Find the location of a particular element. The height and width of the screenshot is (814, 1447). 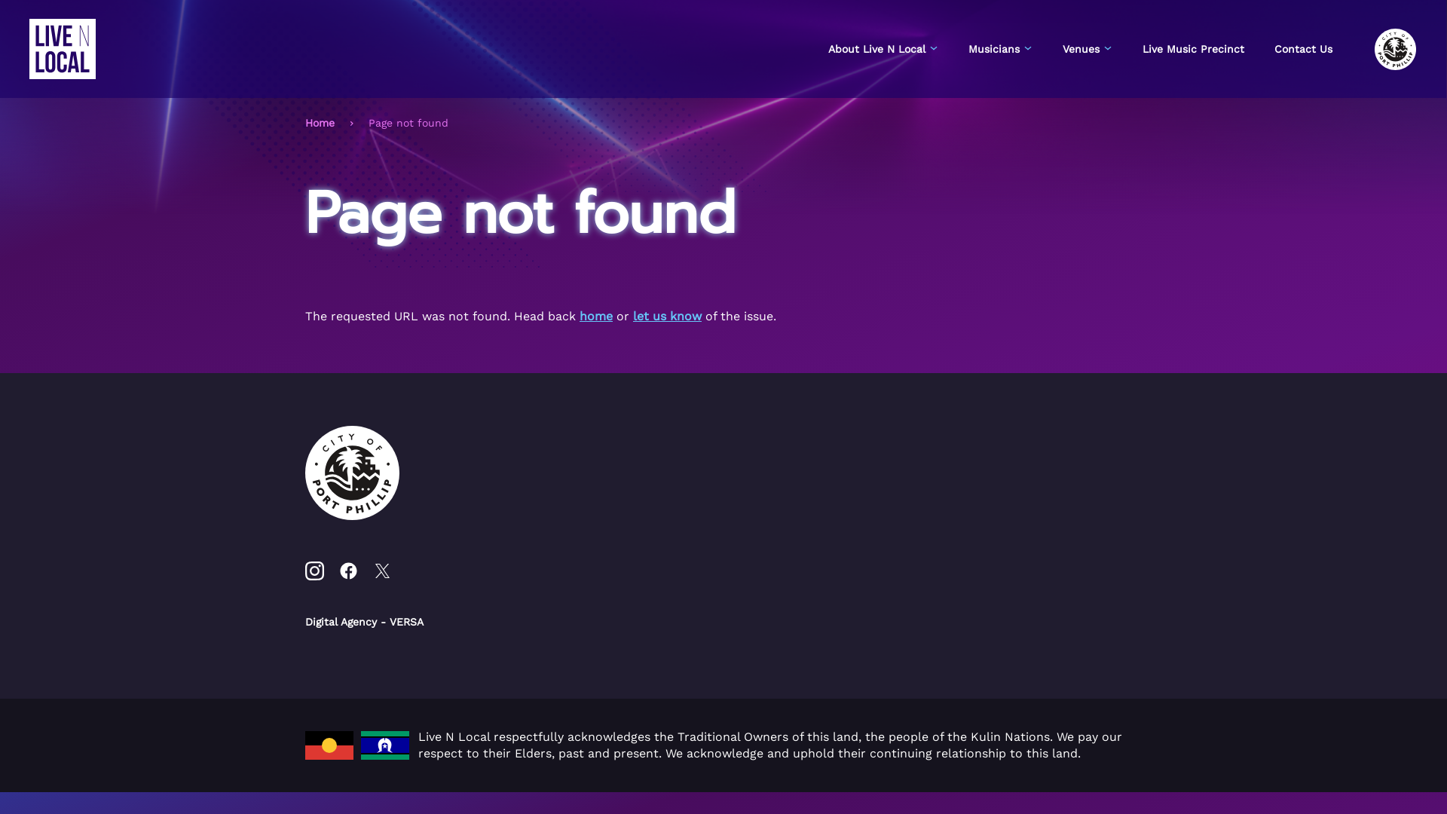

let us know is located at coordinates (668, 317).